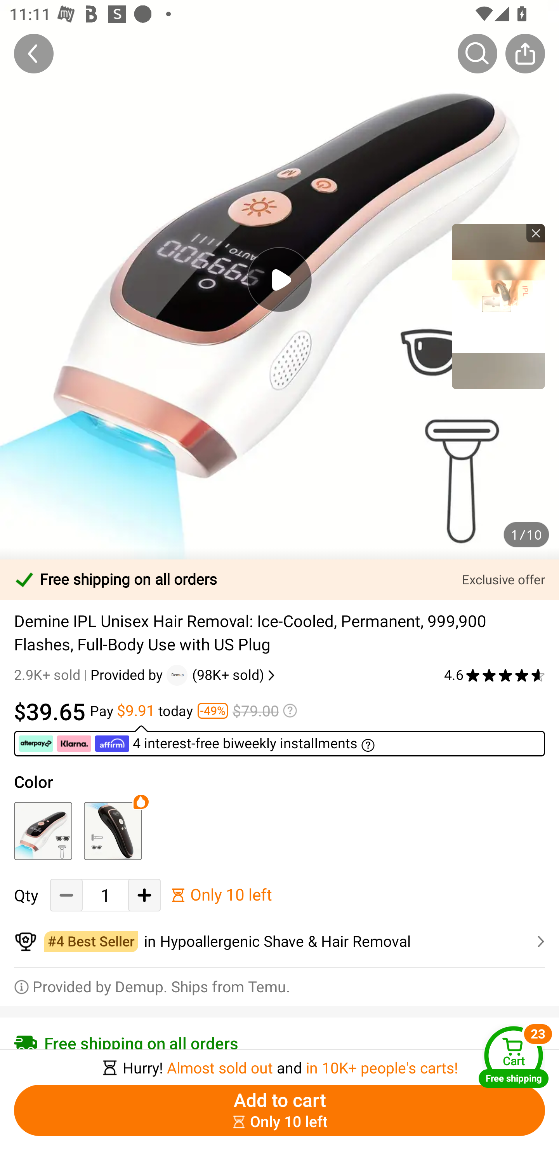 This screenshot has width=559, height=1150. What do you see at coordinates (514, 1057) in the screenshot?
I see `Cart Free shipping Cart` at bounding box center [514, 1057].